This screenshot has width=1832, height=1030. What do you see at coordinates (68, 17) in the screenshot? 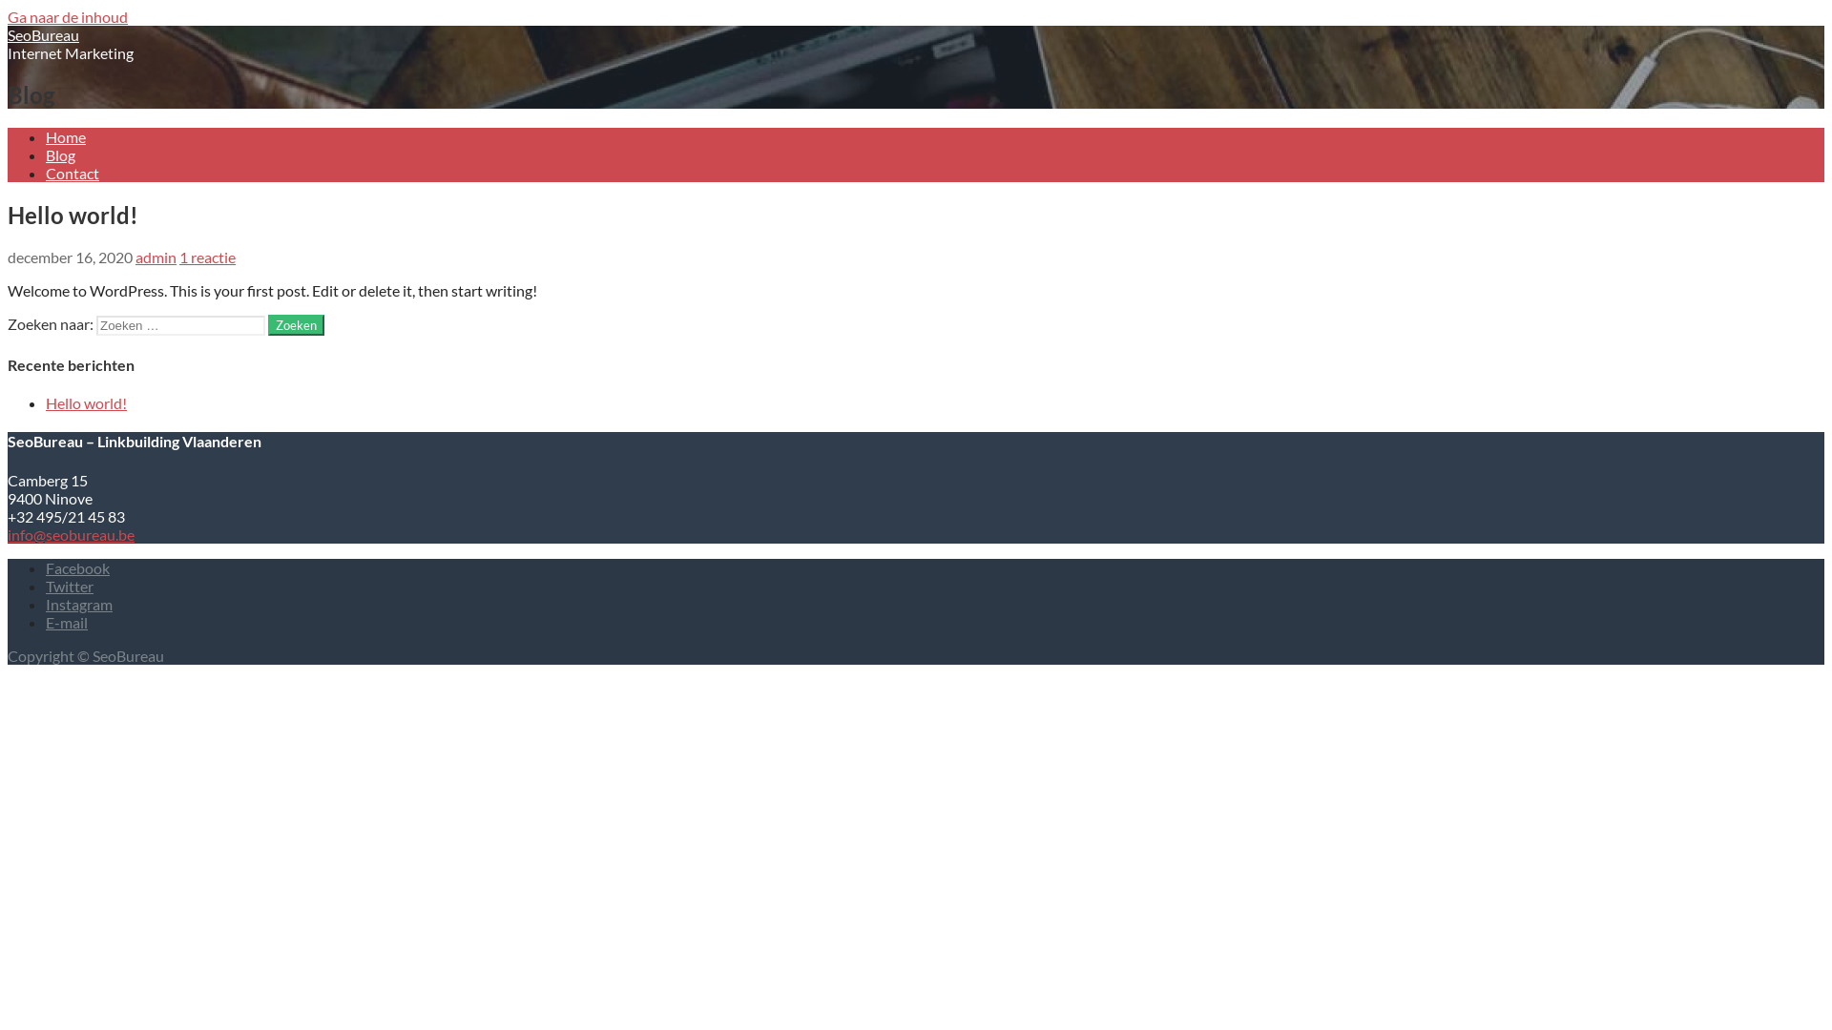
I see `Ga naar de inhoud` at bounding box center [68, 17].